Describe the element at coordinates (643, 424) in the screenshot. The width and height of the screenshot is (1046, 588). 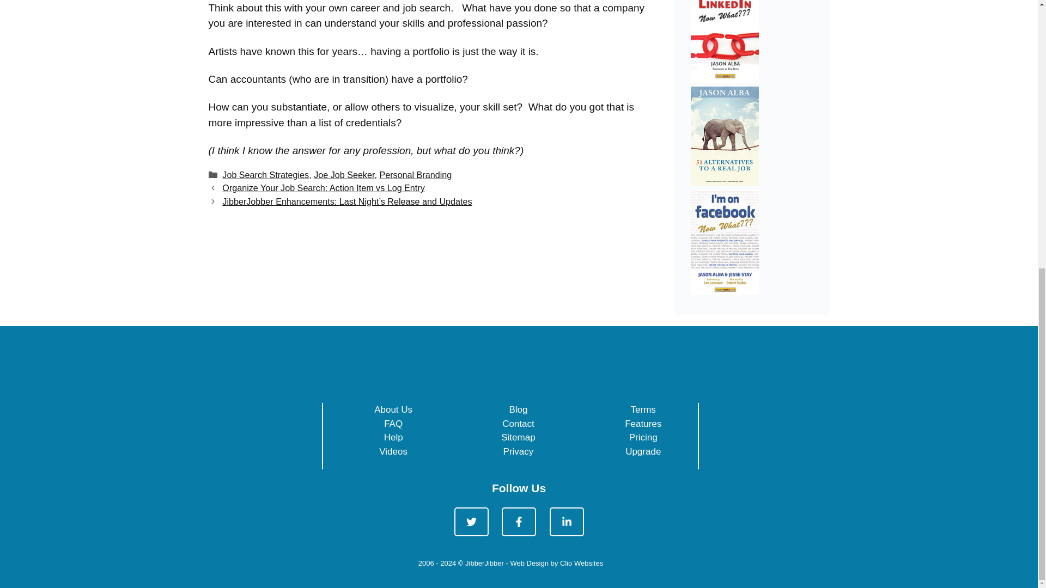
I see `Features` at that location.